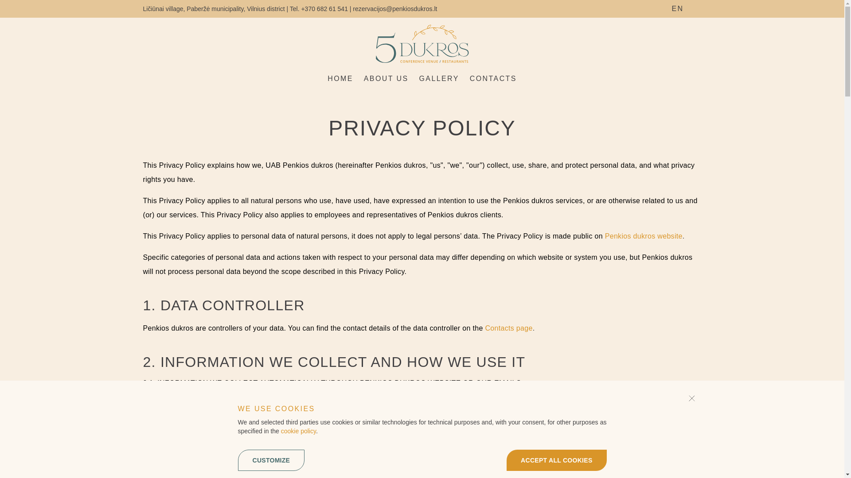 Image resolution: width=851 pixels, height=478 pixels. I want to click on ABOUT US, so click(386, 79).